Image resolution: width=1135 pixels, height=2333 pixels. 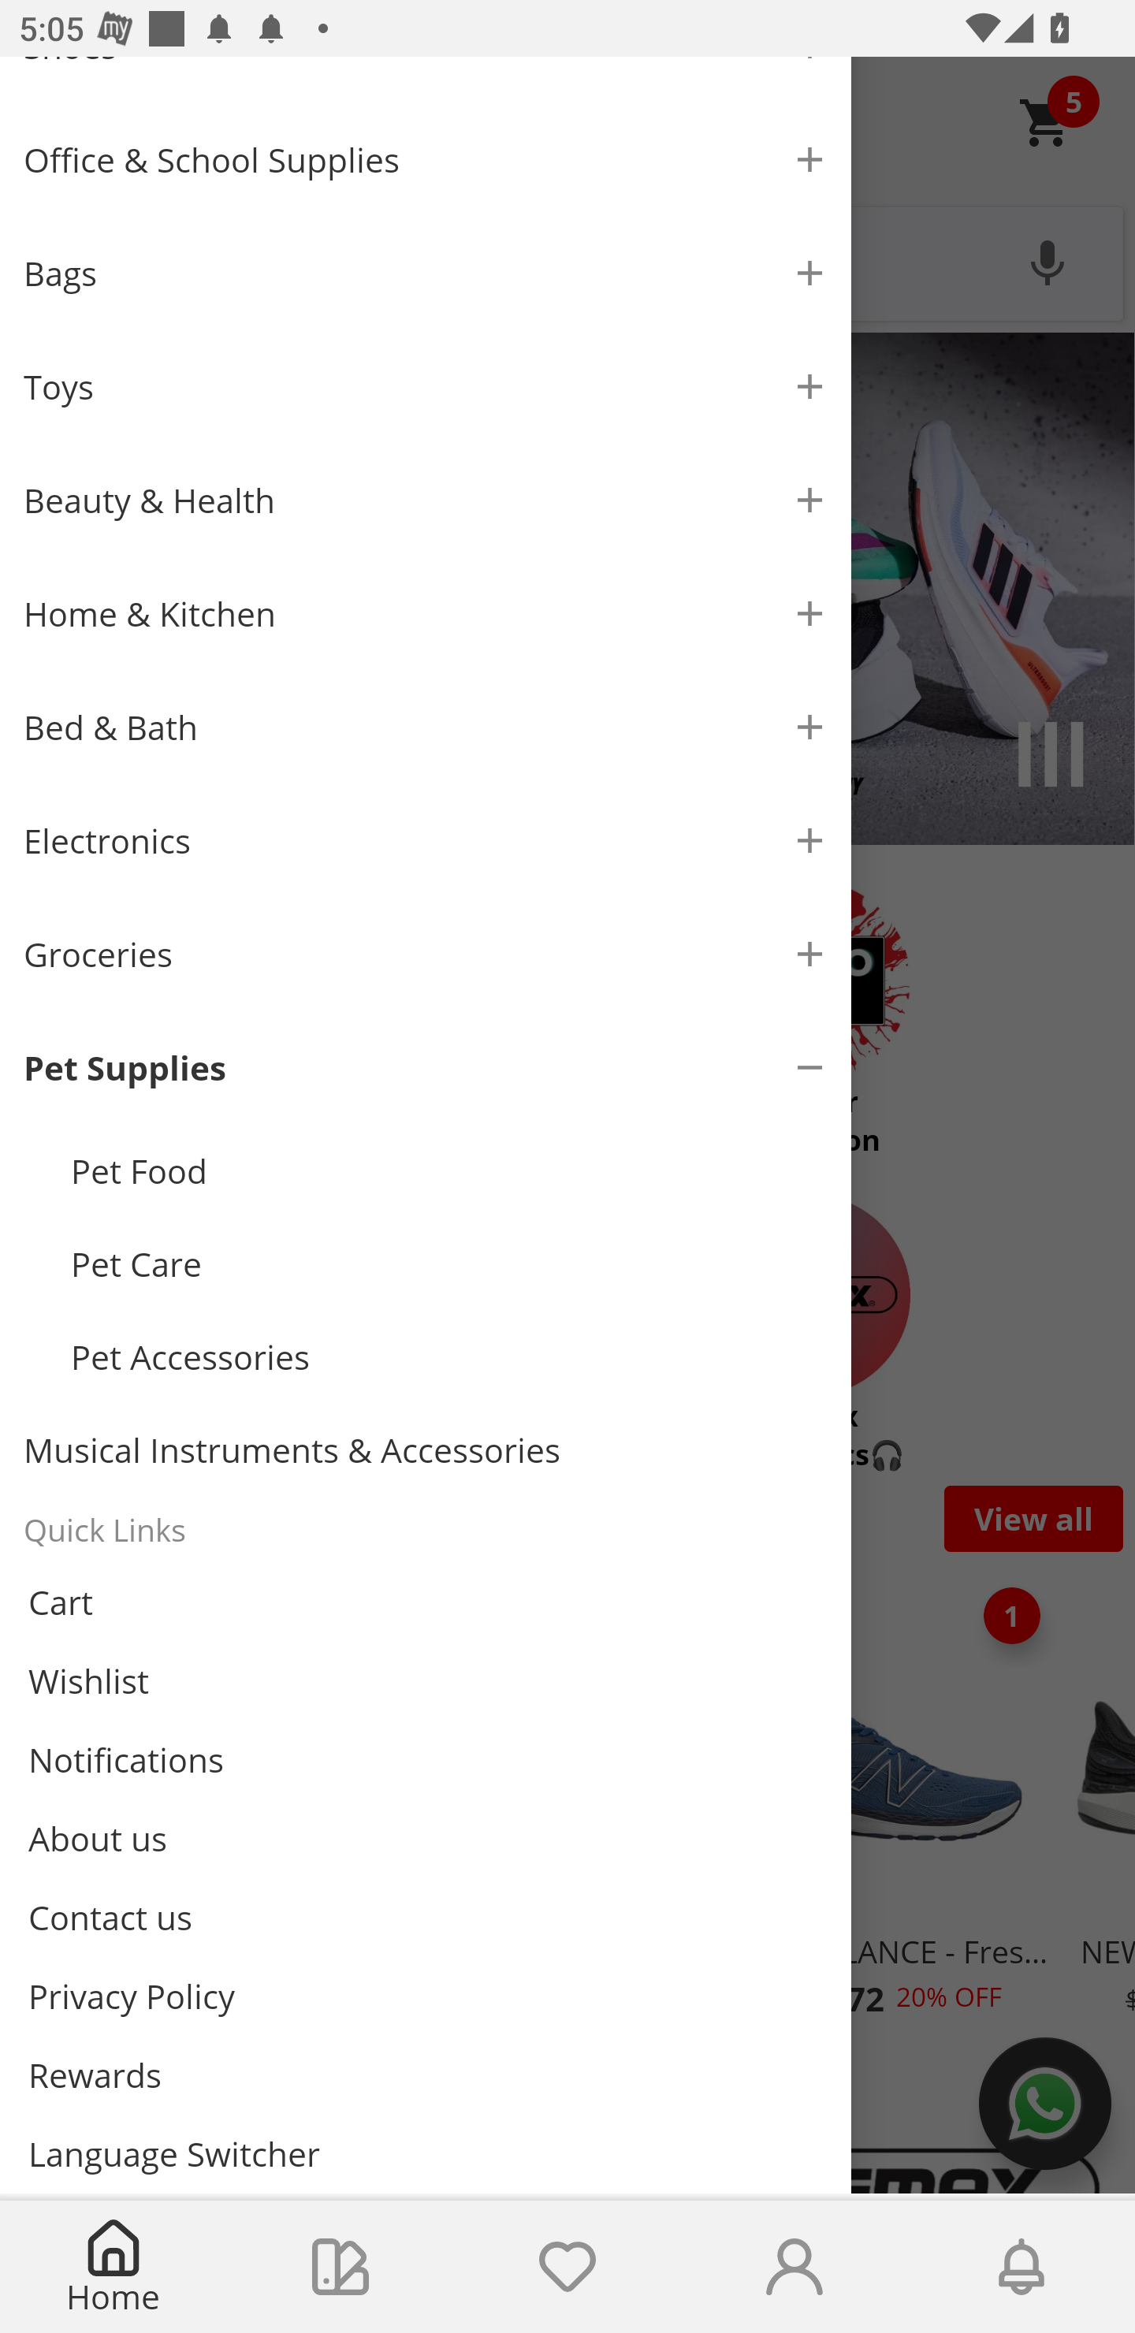 What do you see at coordinates (1021, 2267) in the screenshot?
I see `Notifications` at bounding box center [1021, 2267].